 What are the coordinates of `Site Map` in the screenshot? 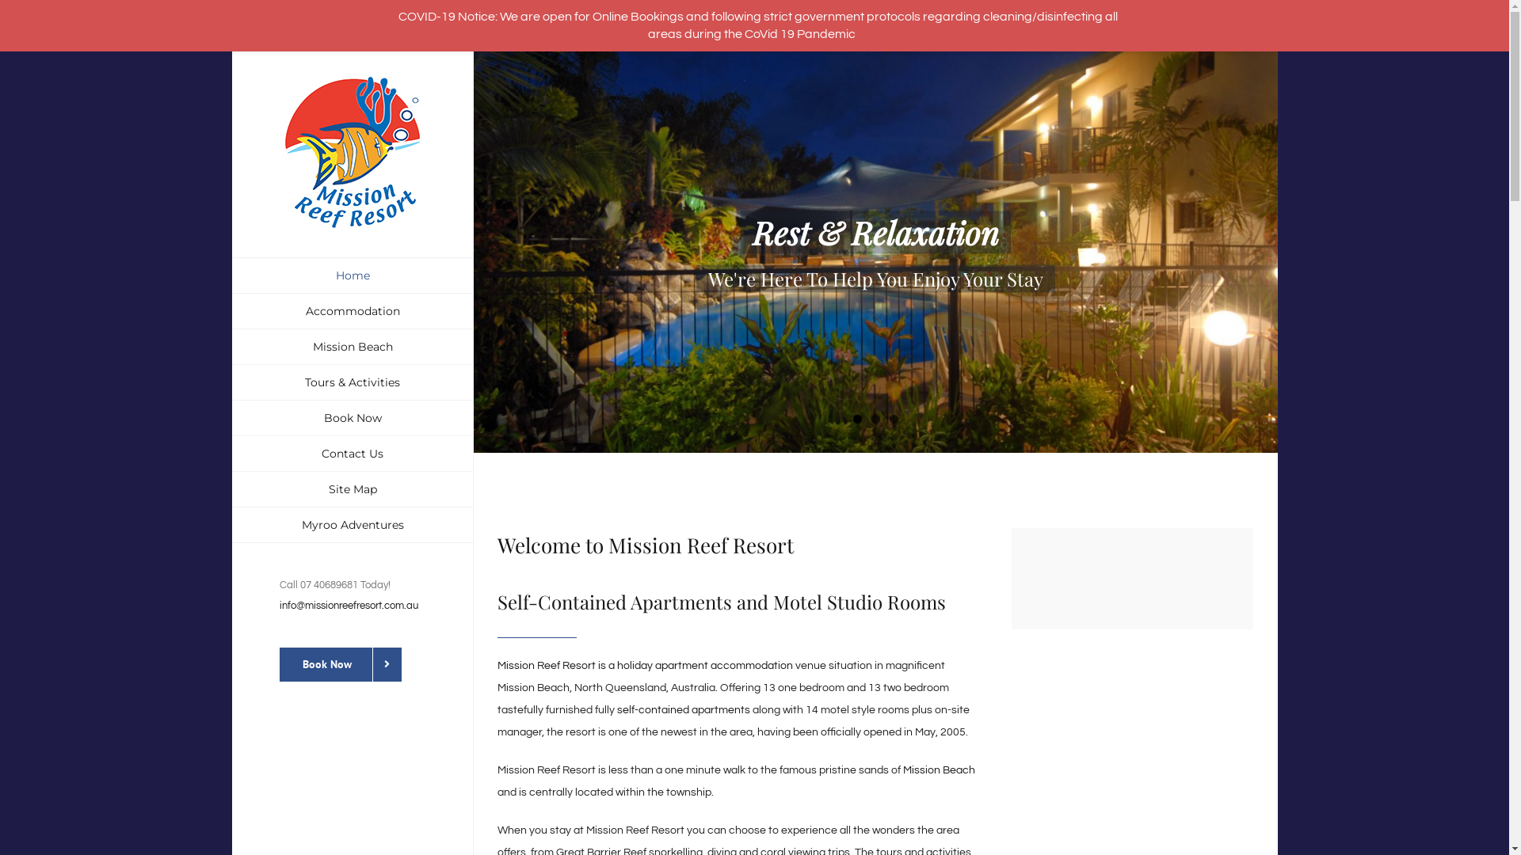 It's located at (352, 489).